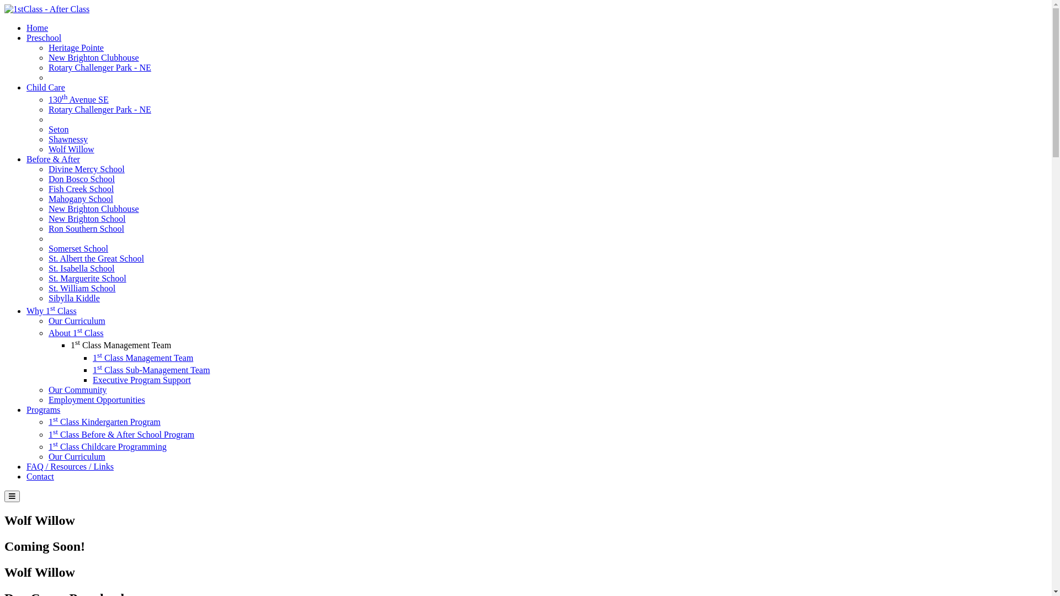  I want to click on Divine Mercy School, so click(87, 169).